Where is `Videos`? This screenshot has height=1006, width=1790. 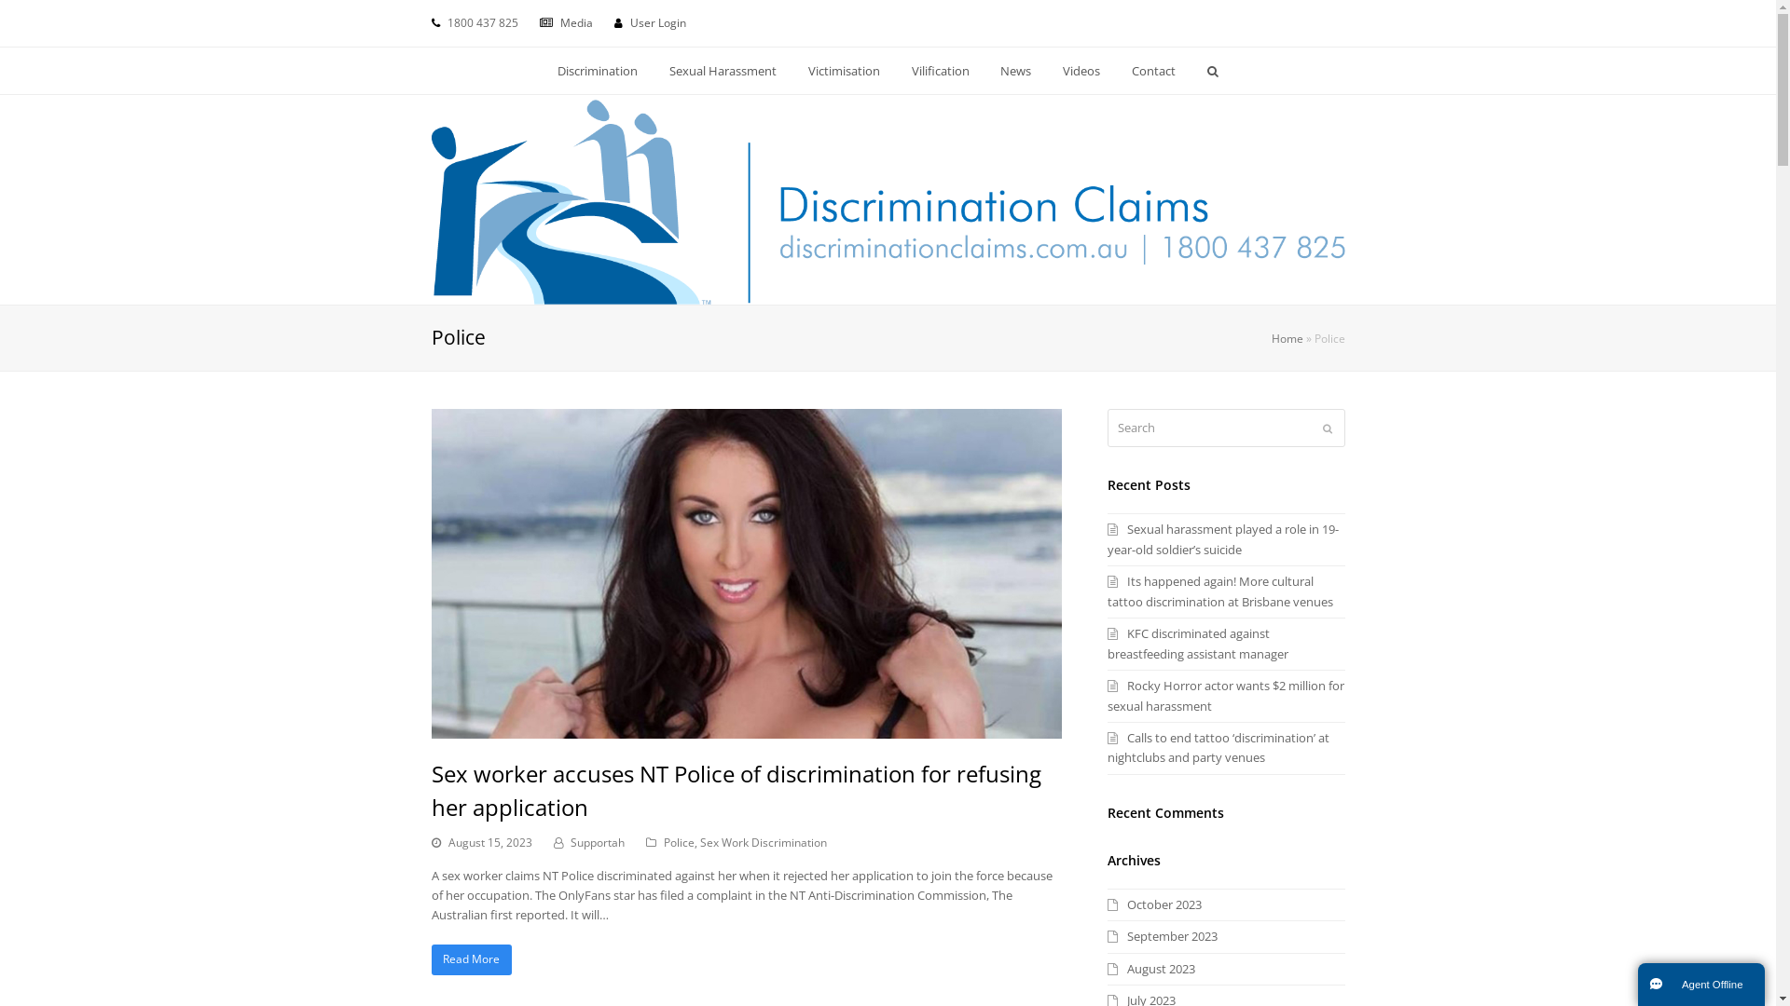 Videos is located at coordinates (1081, 71).